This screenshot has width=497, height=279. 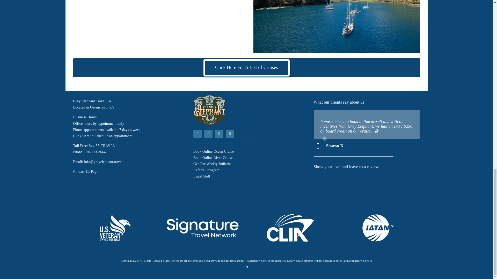 What do you see at coordinates (197, 134) in the screenshot?
I see `Facebook` at bounding box center [197, 134].